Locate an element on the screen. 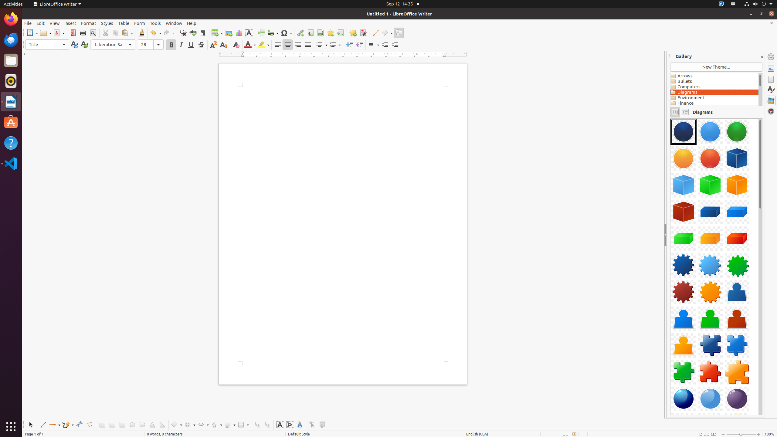 This screenshot has width=777, height=437. Component-Person03-Green is located at coordinates (710, 319).